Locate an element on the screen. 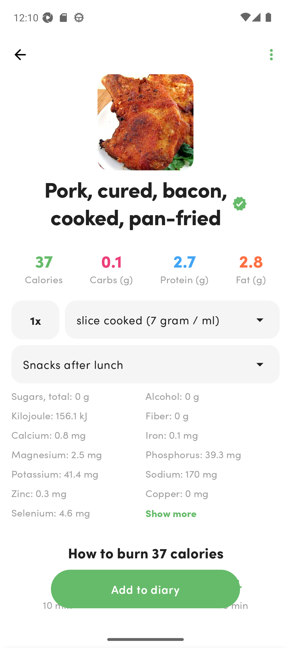 The height and width of the screenshot is (648, 291). top_left_action is located at coordinates (271, 55).